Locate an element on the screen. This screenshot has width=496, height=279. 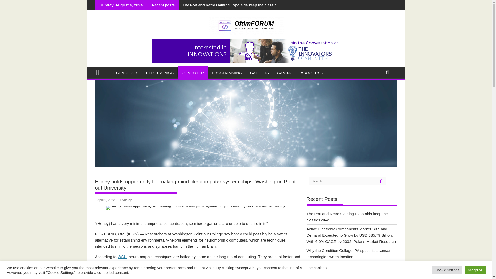
GAMING is located at coordinates (285, 73).